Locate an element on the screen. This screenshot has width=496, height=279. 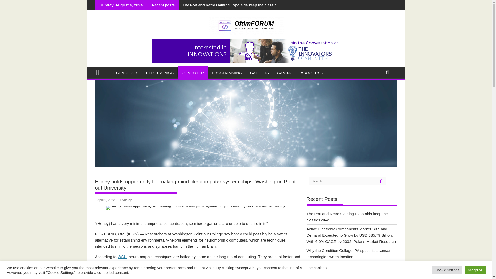
GAMING is located at coordinates (285, 73).